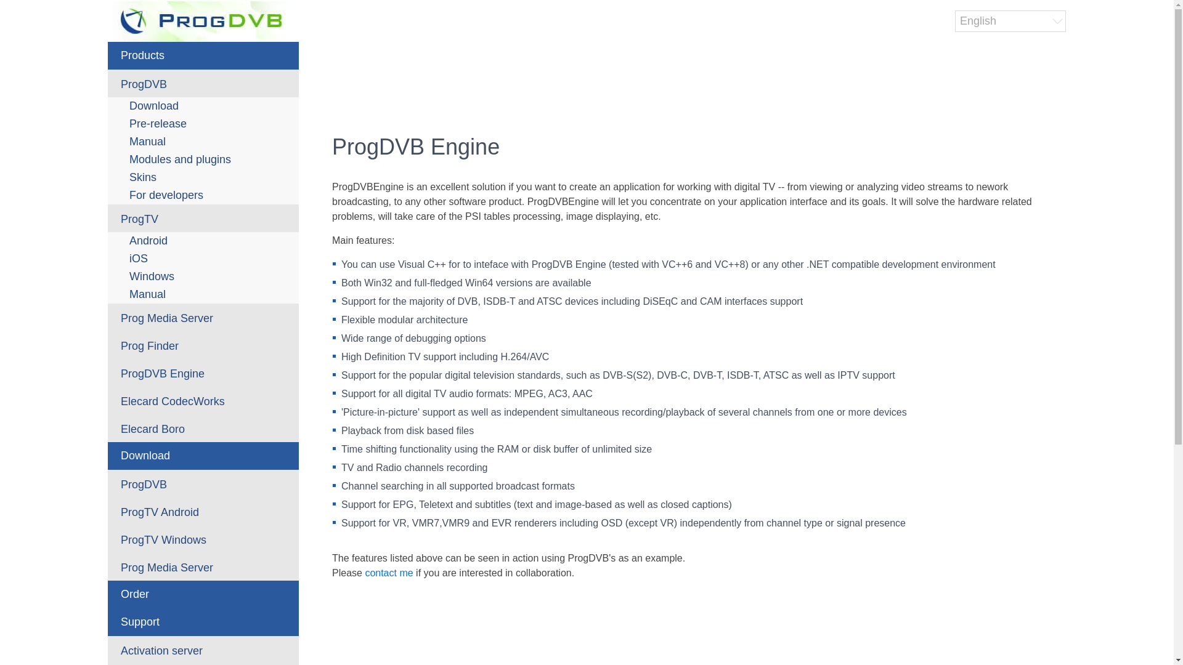 This screenshot has height=665, width=1183. Describe the element at coordinates (203, 241) in the screenshot. I see `Android` at that location.